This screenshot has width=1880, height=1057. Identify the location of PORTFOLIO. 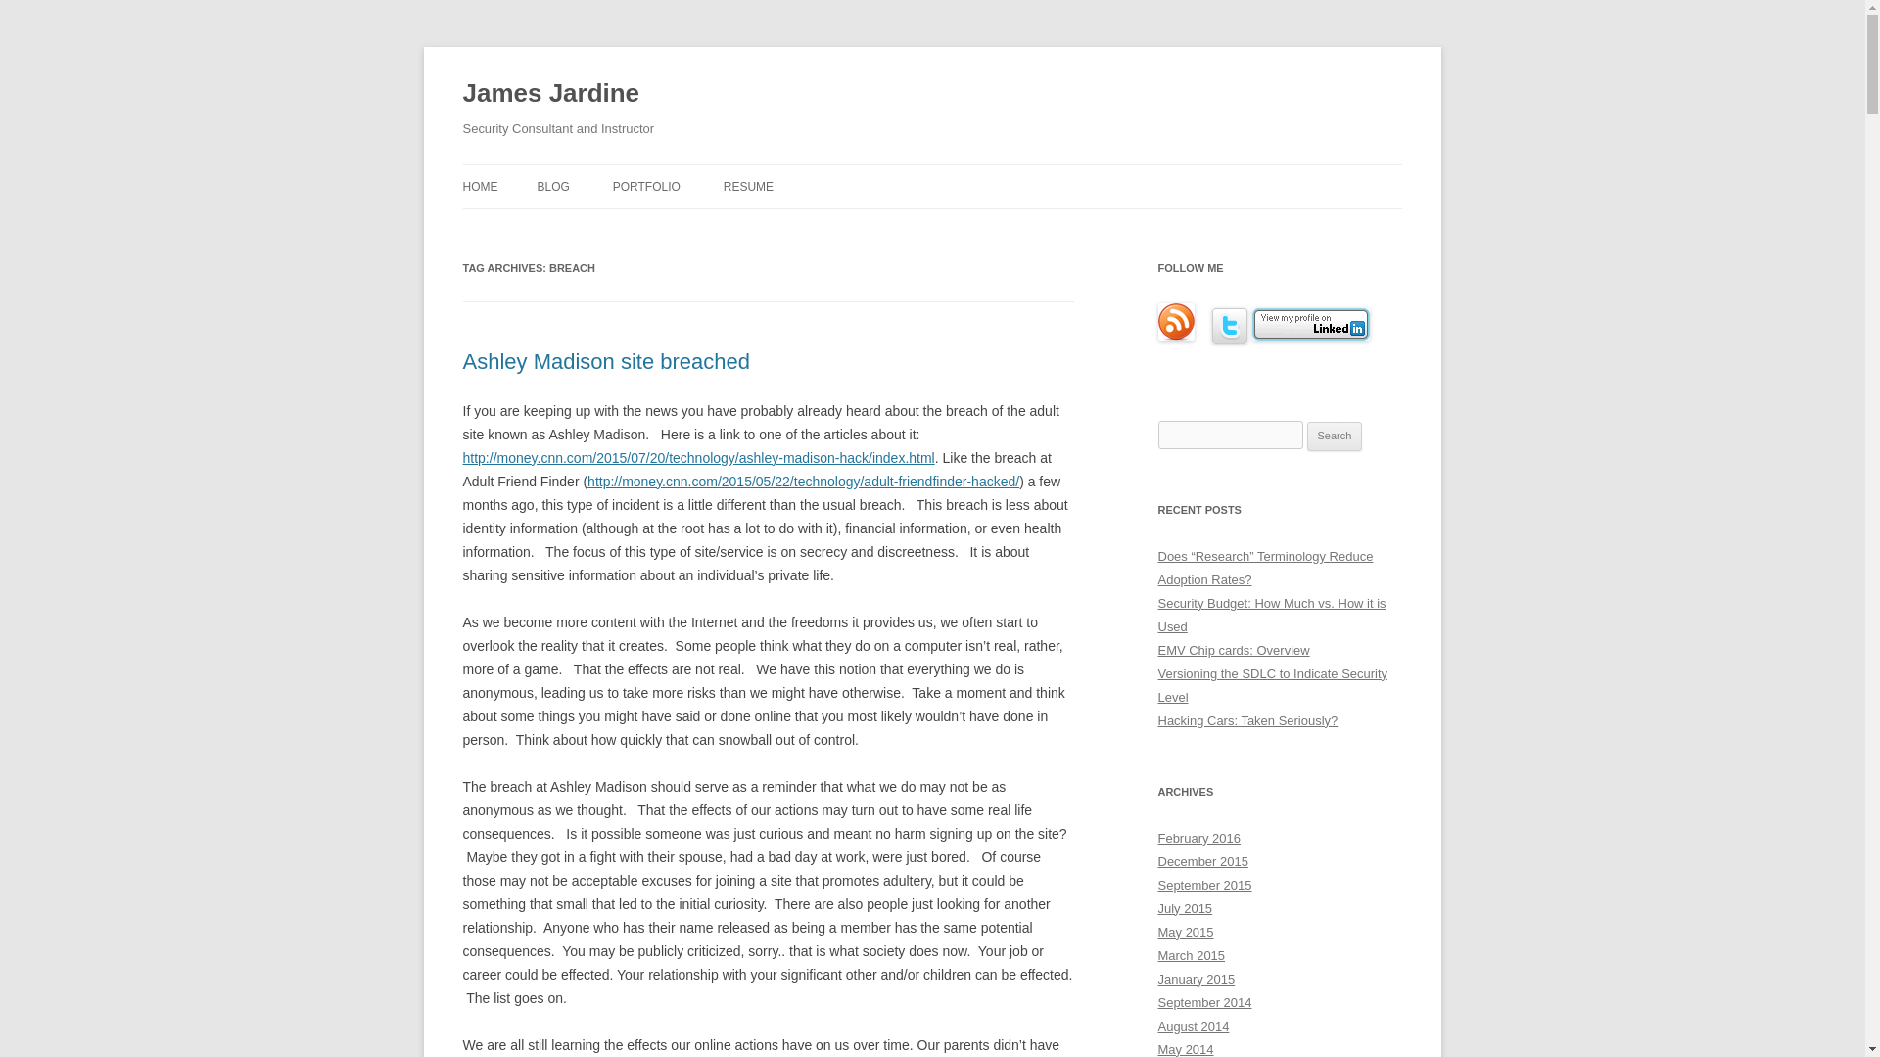
(646, 186).